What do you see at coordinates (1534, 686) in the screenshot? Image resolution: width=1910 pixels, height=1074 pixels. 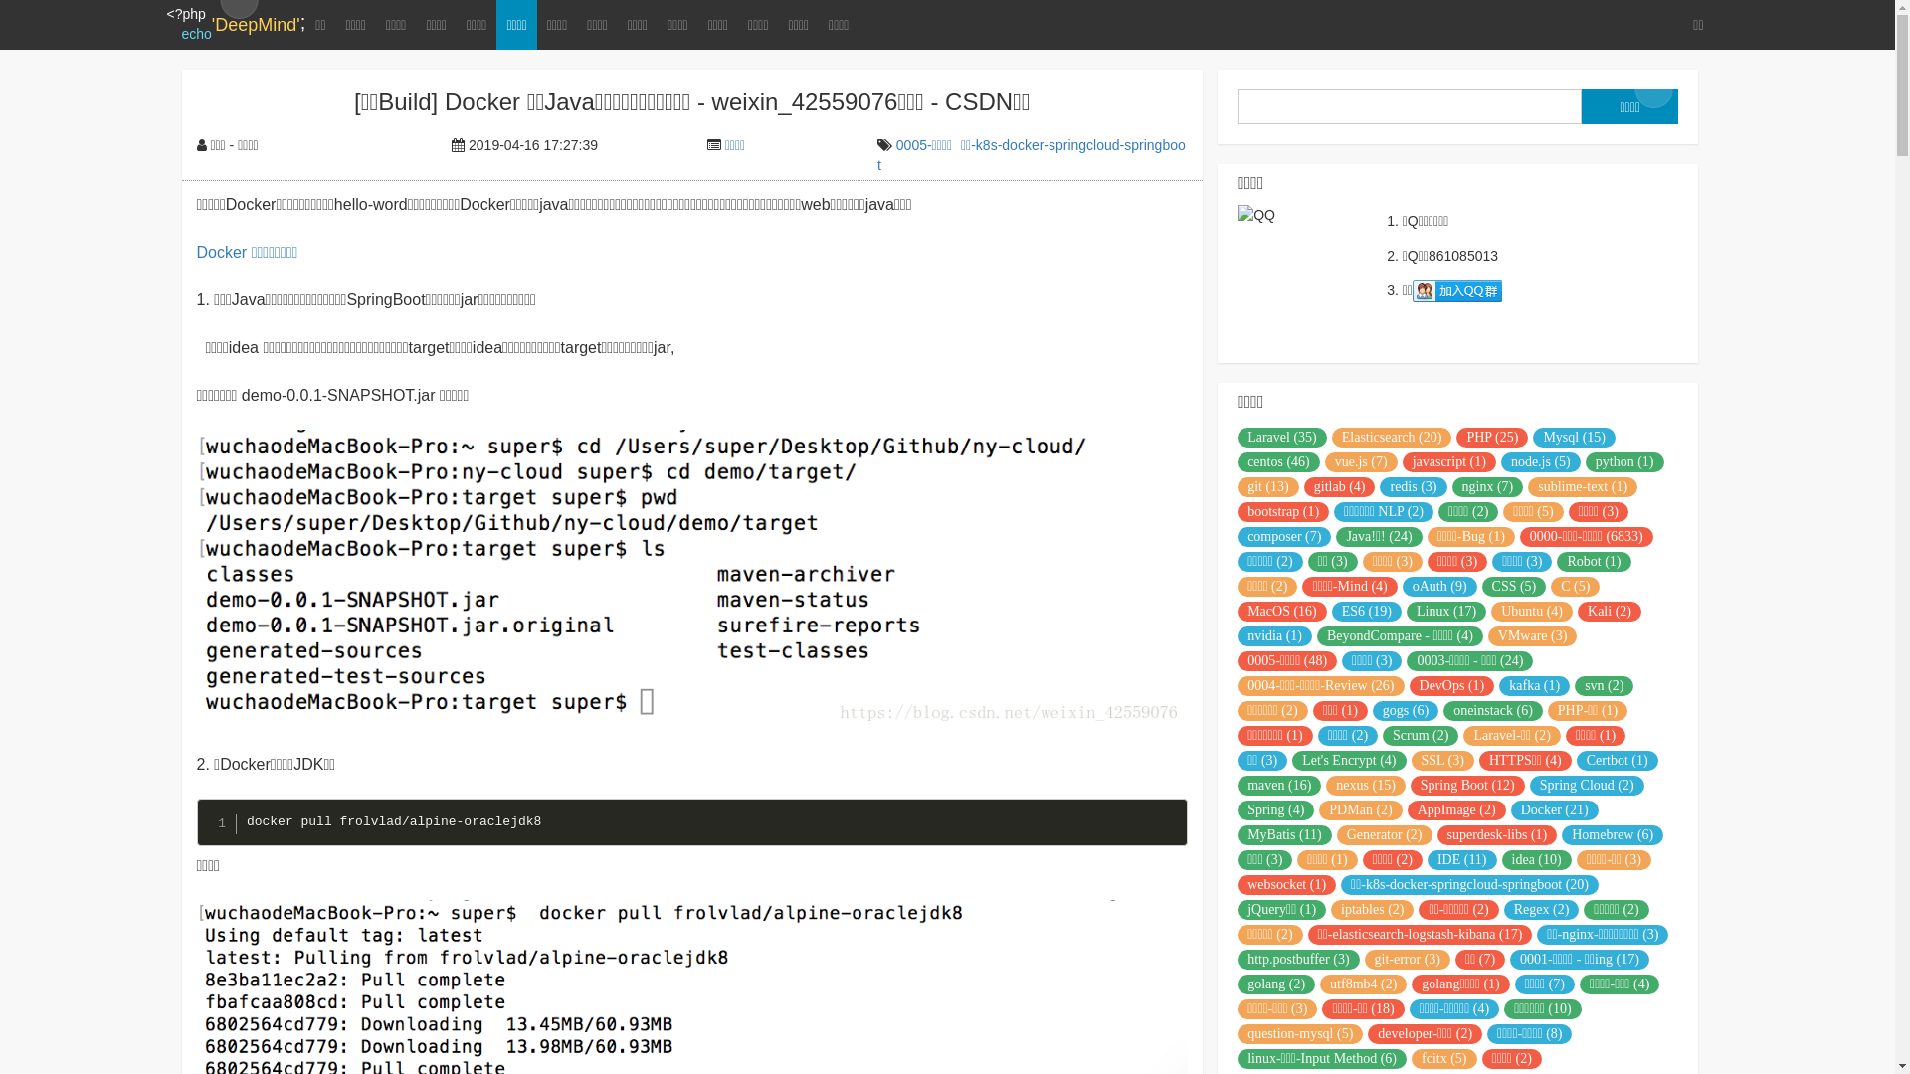 I see `kafka (1)` at bounding box center [1534, 686].